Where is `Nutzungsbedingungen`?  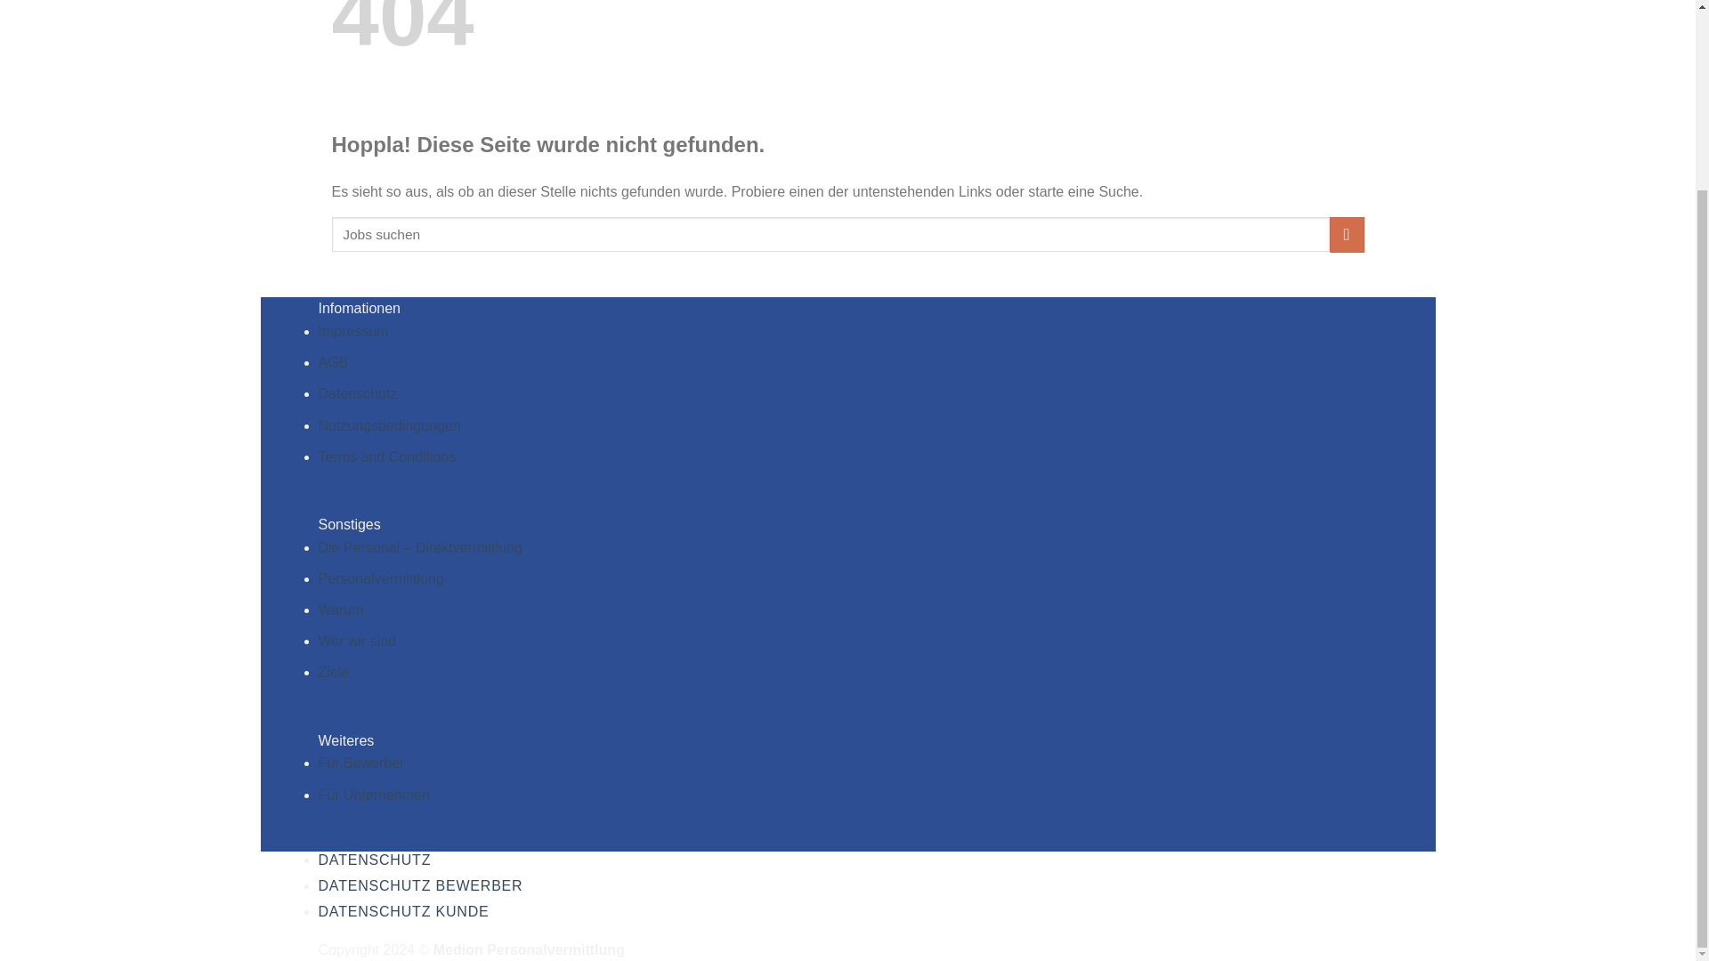 Nutzungsbedingungen is located at coordinates (390, 425).